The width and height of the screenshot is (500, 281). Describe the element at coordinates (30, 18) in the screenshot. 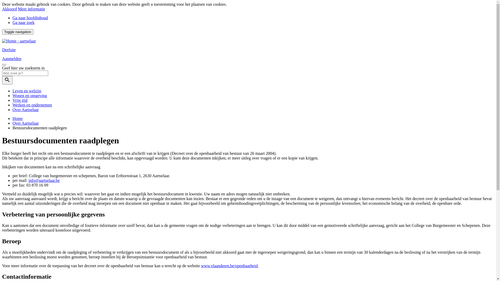

I see `Ga naar hoofdinhoud` at that location.